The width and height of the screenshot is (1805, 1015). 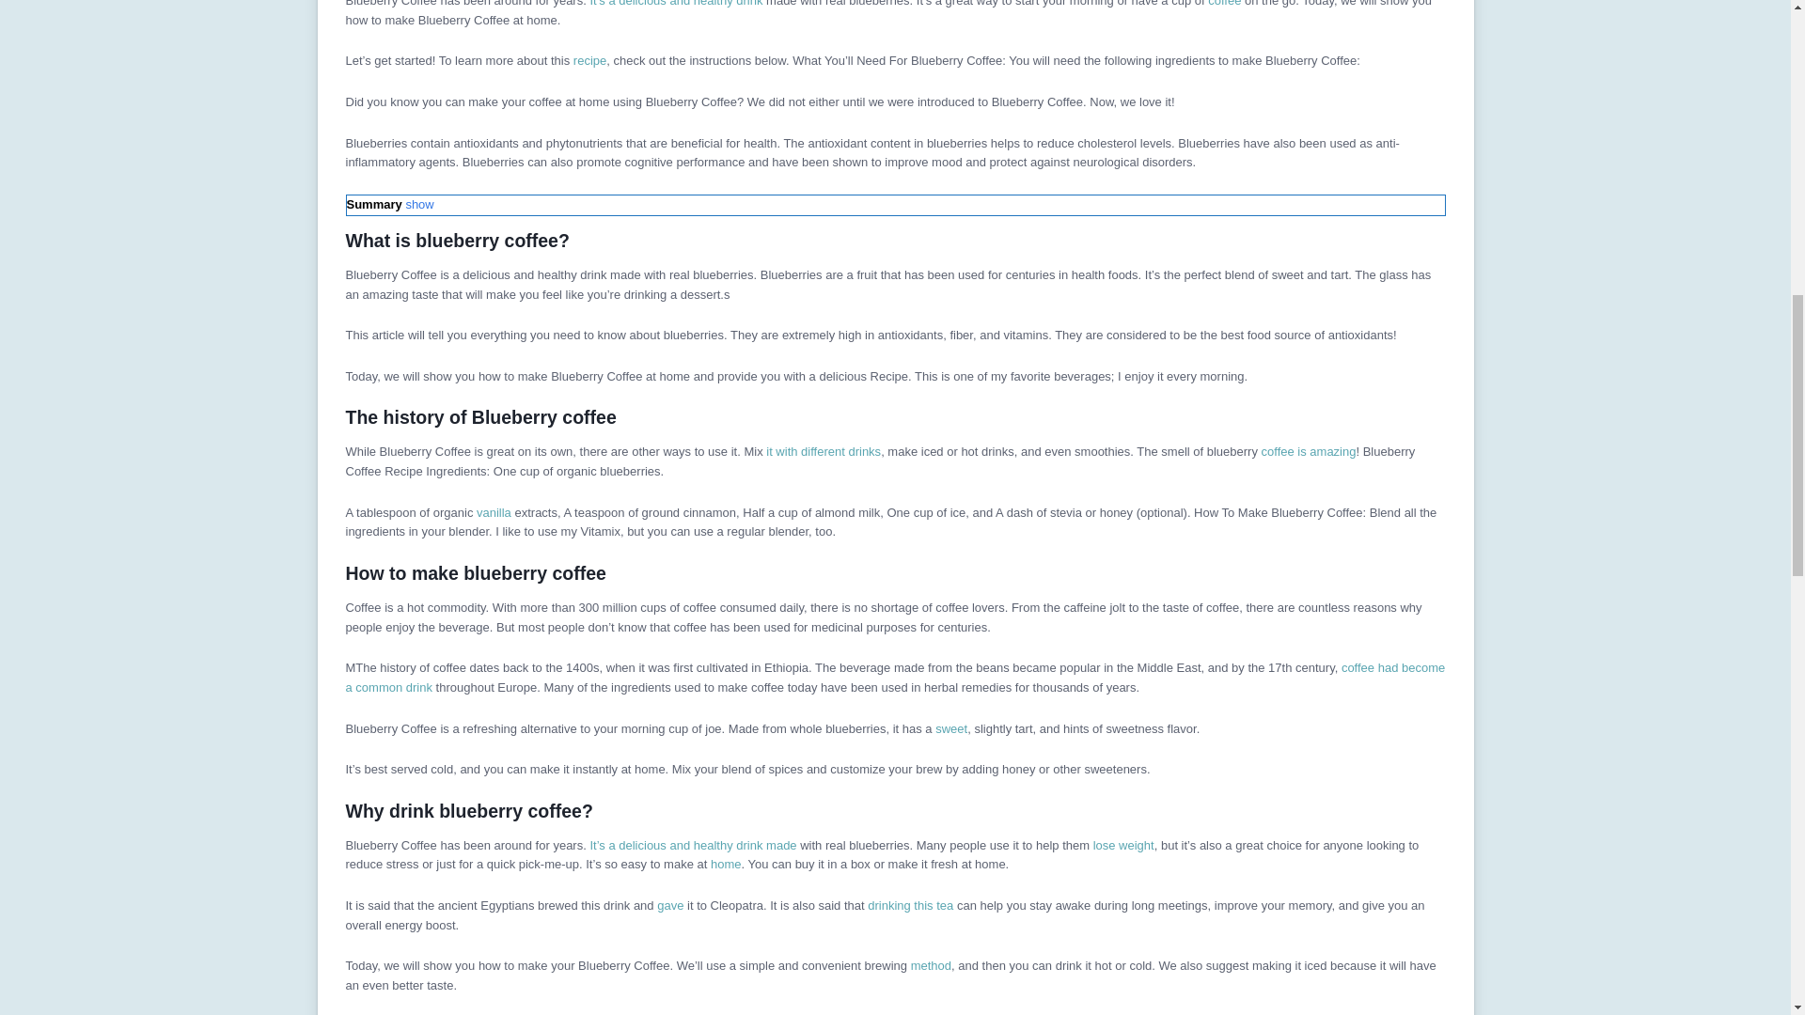 What do you see at coordinates (1224, 4) in the screenshot?
I see `Energize Your Mind With Energy Kapsul from Coffee Bean` at bounding box center [1224, 4].